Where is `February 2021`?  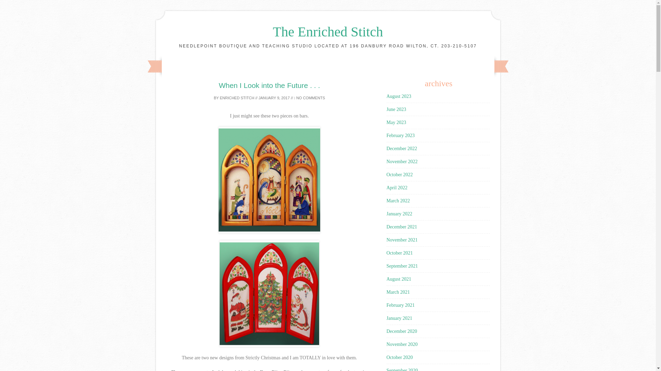 February 2021 is located at coordinates (400, 305).